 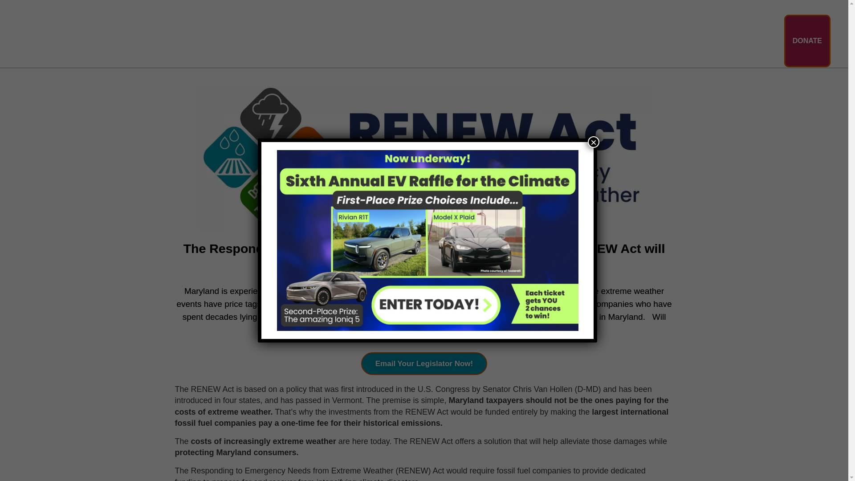 I want to click on DONATE, so click(x=807, y=41).